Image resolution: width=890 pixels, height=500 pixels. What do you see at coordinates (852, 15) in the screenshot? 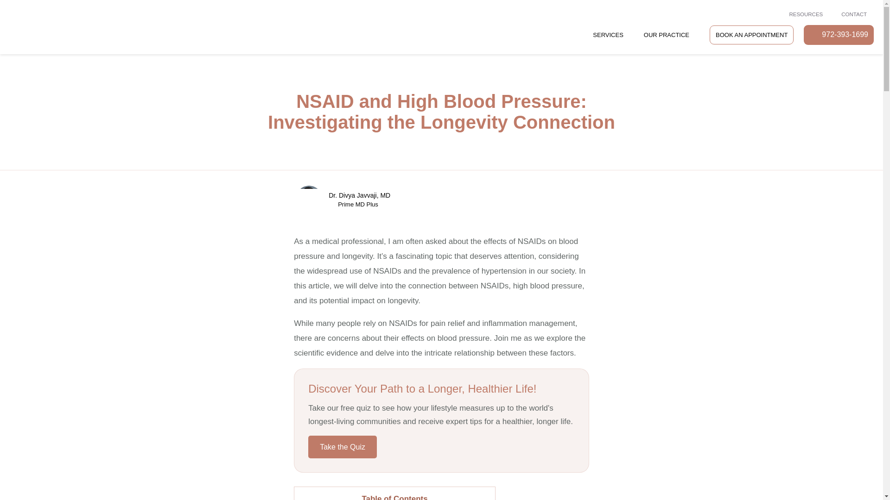
I see `CONTACT` at bounding box center [852, 15].